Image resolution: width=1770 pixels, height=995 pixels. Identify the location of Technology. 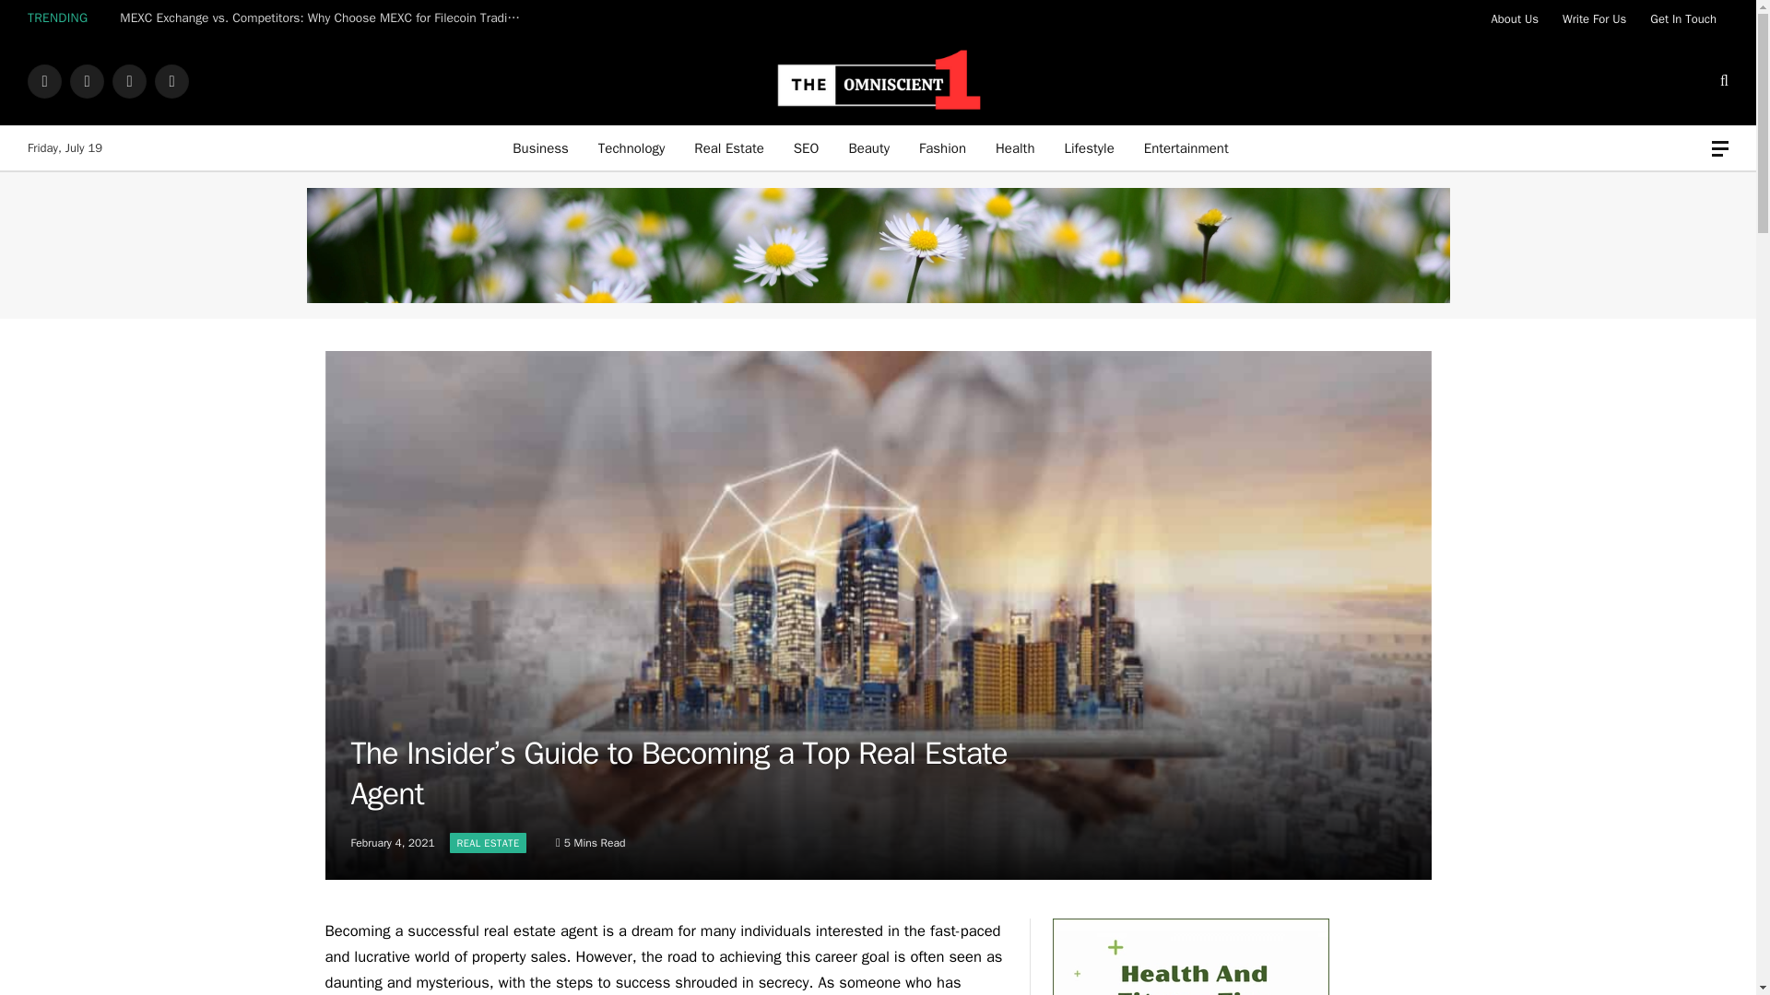
(631, 147).